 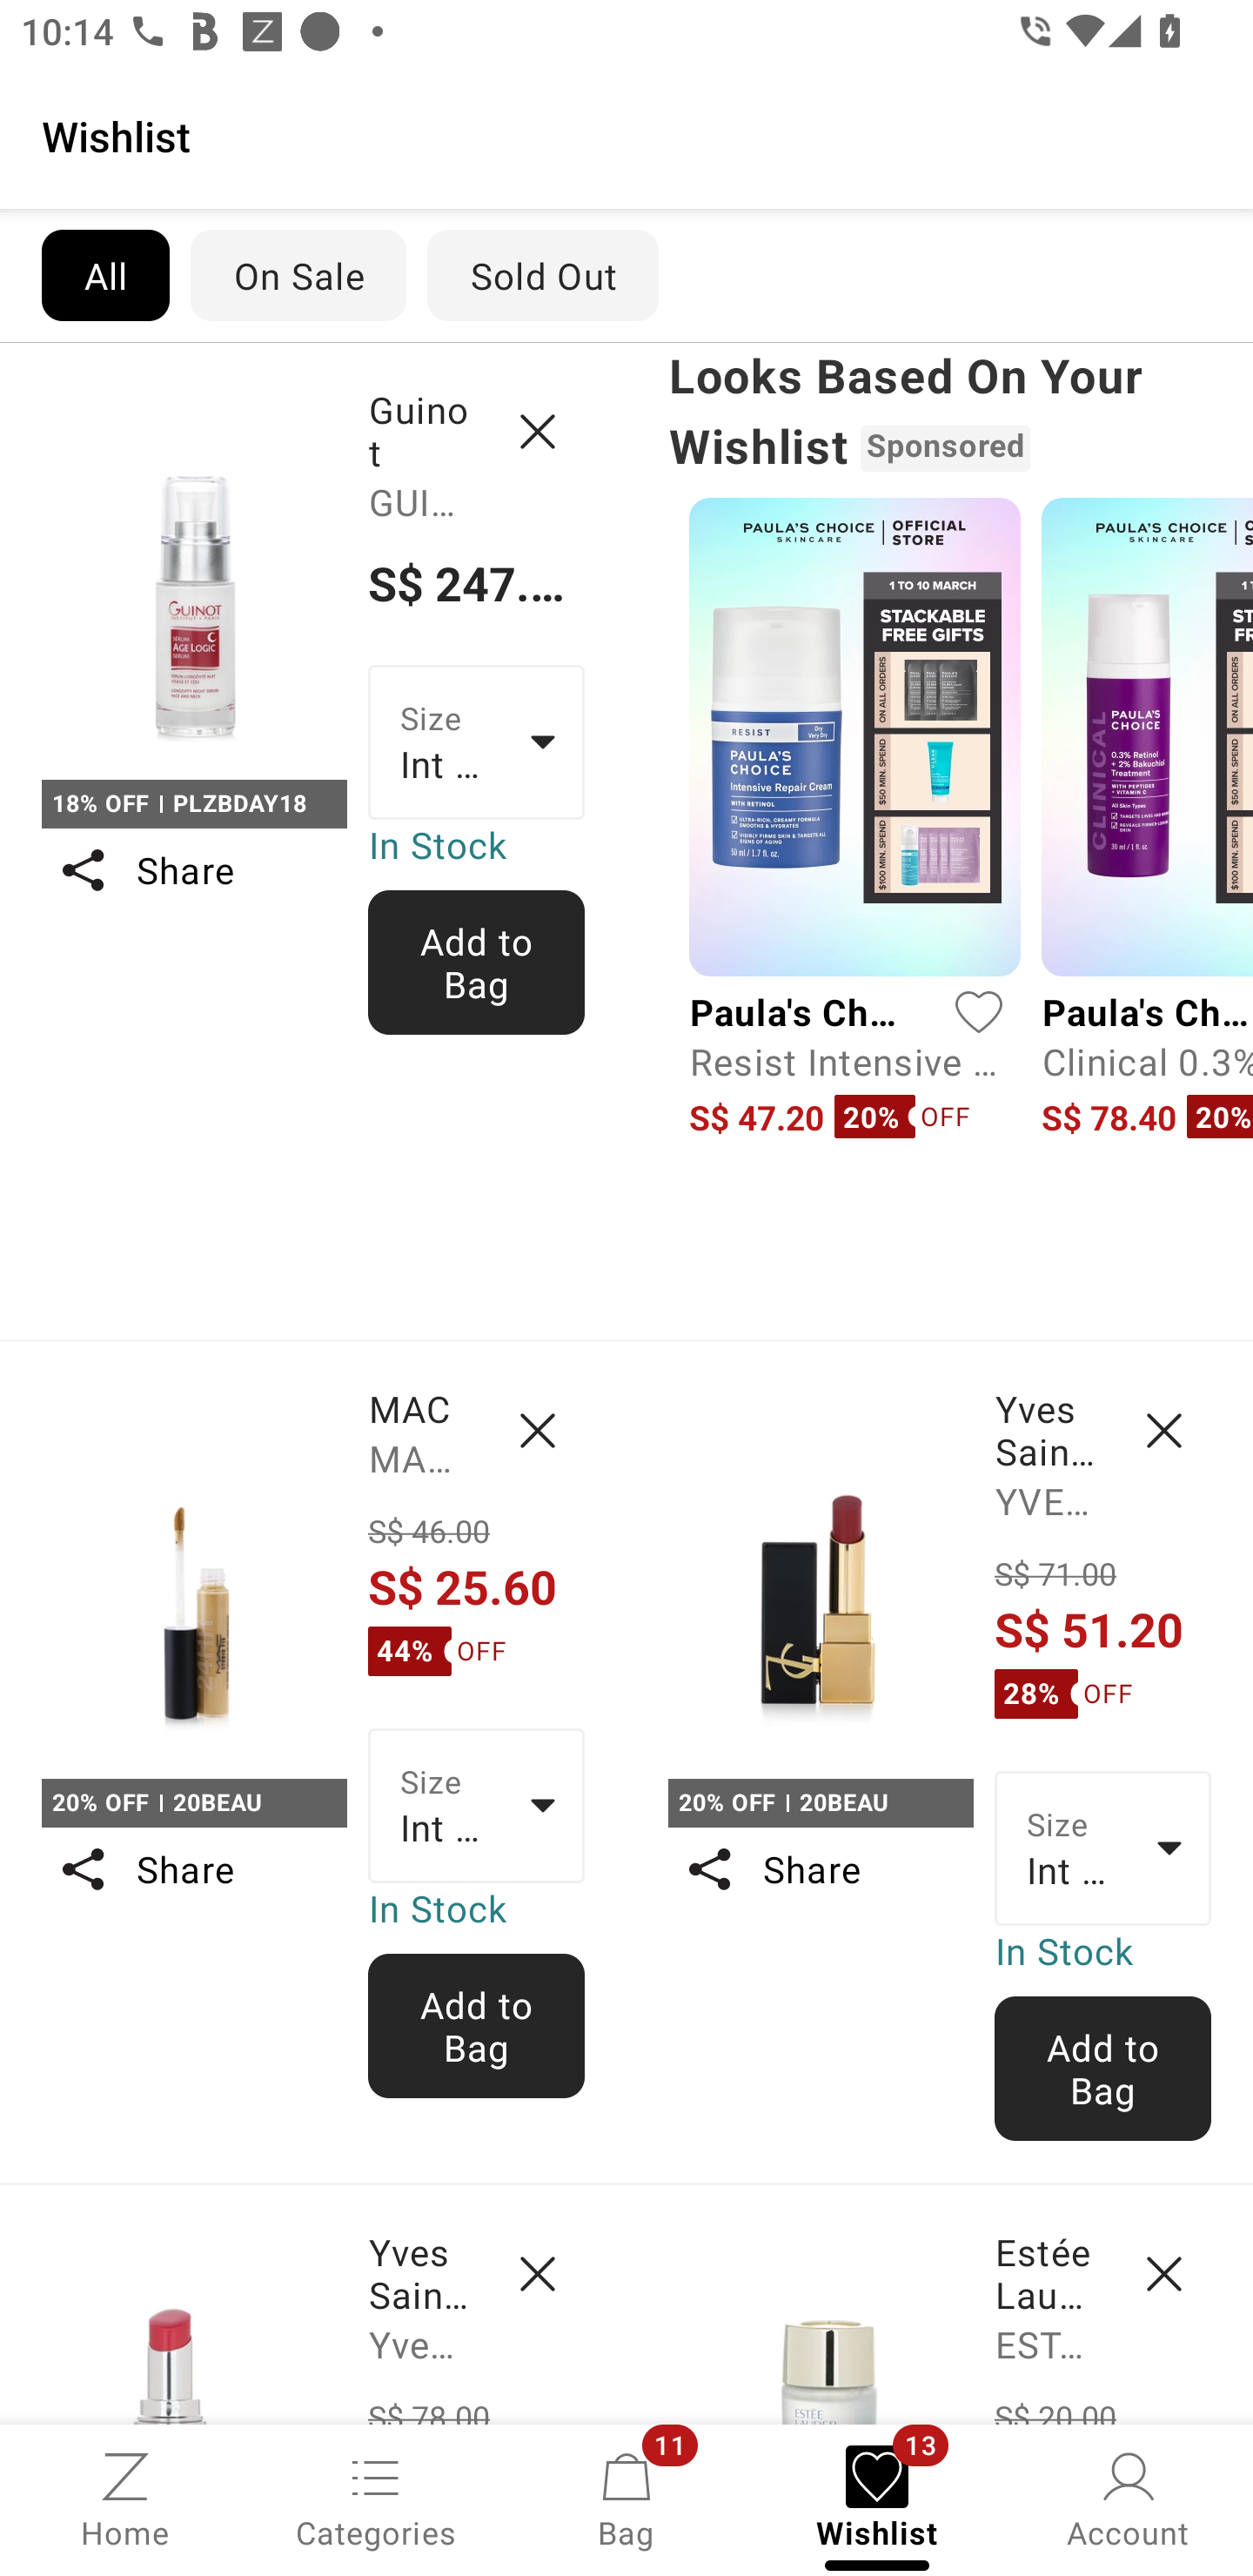 I want to click on Bag, 11 new notifications Bag, so click(x=626, y=2498).